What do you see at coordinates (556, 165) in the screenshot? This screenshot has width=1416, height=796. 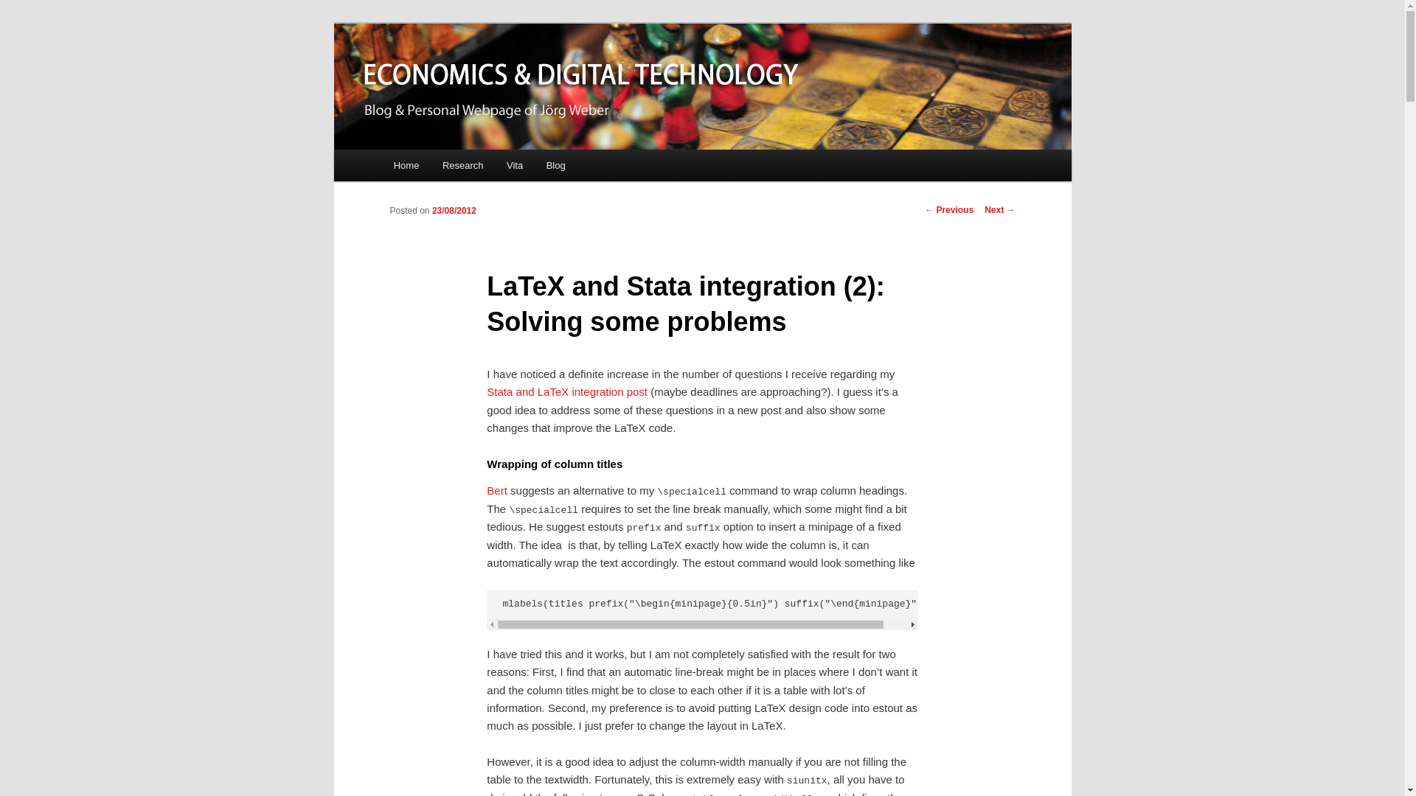 I see `Blog` at bounding box center [556, 165].